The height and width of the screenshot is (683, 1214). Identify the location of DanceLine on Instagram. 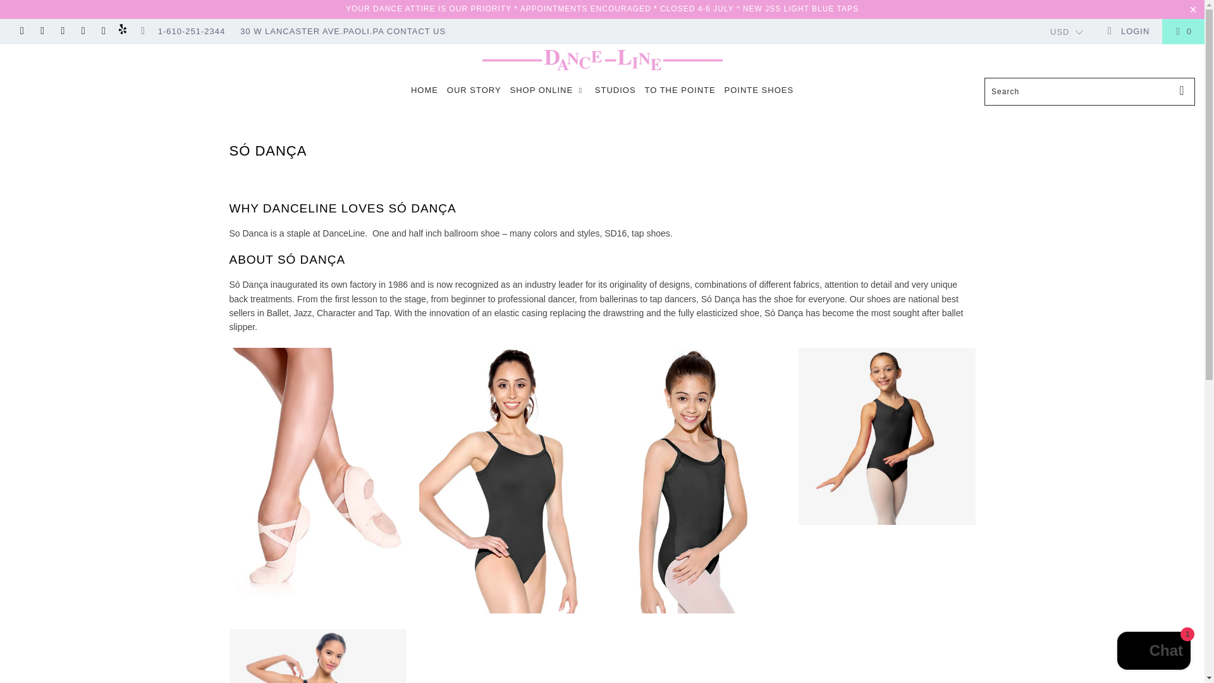
(102, 32).